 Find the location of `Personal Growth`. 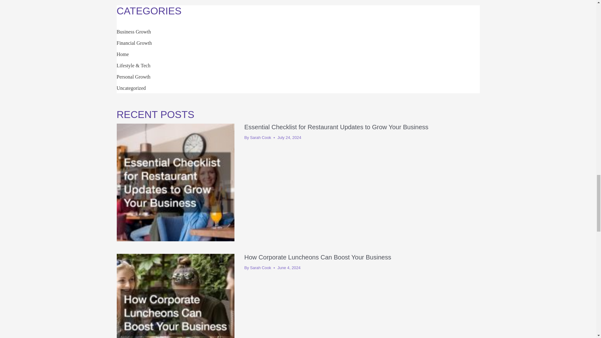

Personal Growth is located at coordinates (133, 76).